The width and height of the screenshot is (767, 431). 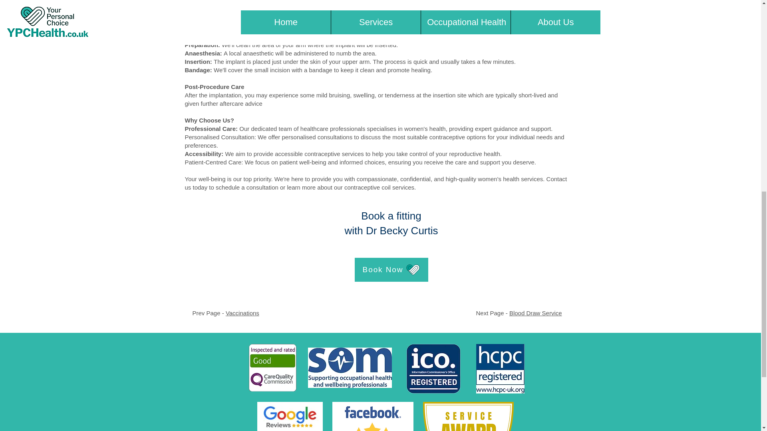 I want to click on Vaccinations, so click(x=242, y=313).